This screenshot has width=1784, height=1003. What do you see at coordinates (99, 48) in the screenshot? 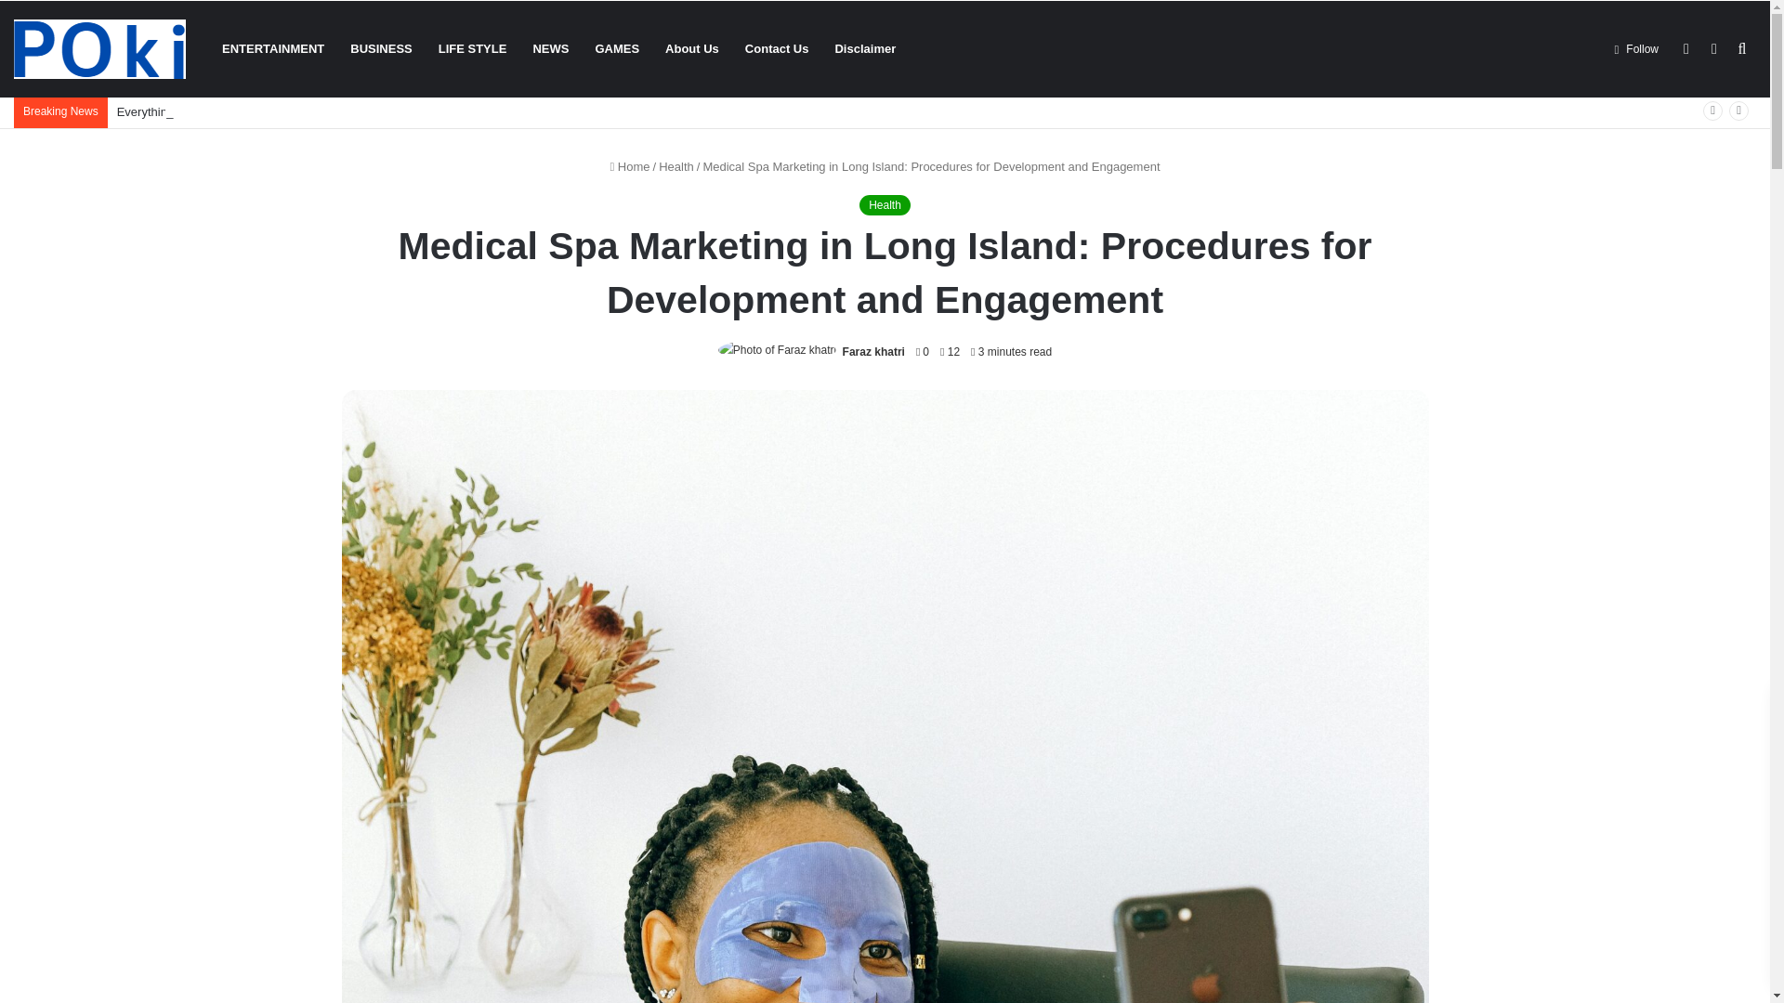
I see `Gaming on the Go: Top Poki Games for Mobile Devices` at bounding box center [99, 48].